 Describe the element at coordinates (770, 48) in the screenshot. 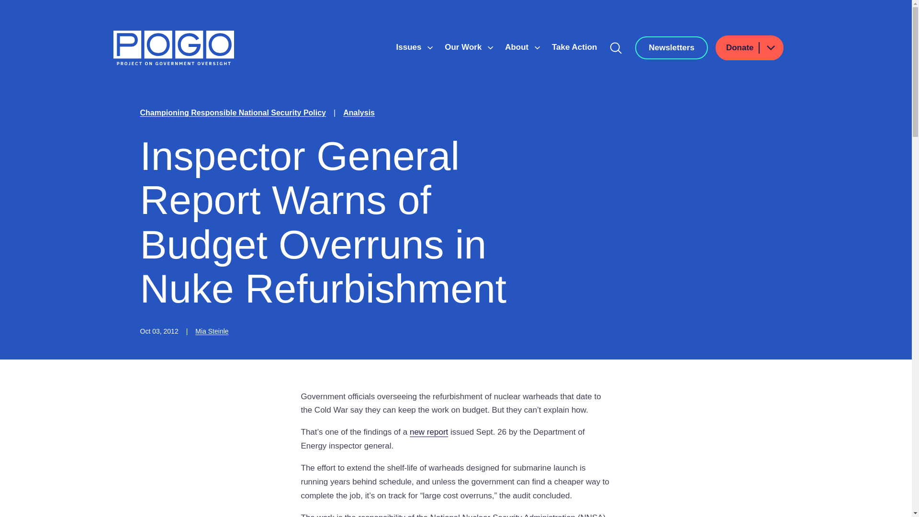

I see `Show submenu for Donate` at that location.